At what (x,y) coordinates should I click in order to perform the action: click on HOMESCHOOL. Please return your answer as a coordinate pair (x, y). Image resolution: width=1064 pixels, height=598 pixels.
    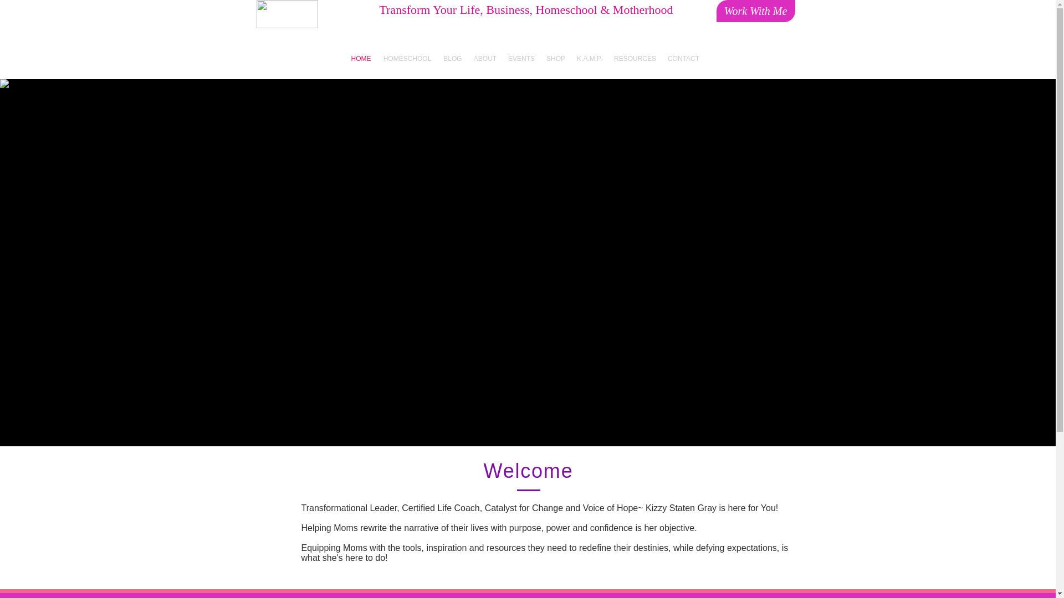
    Looking at the image, I should click on (407, 59).